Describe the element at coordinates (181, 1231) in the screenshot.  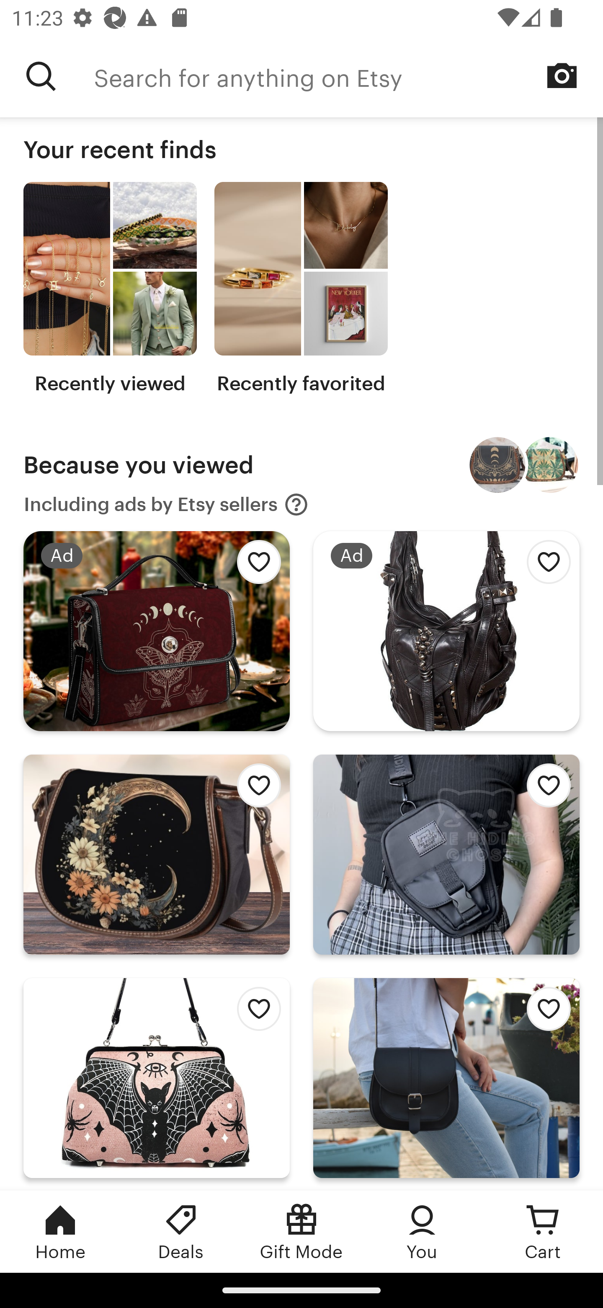
I see `Deals` at that location.